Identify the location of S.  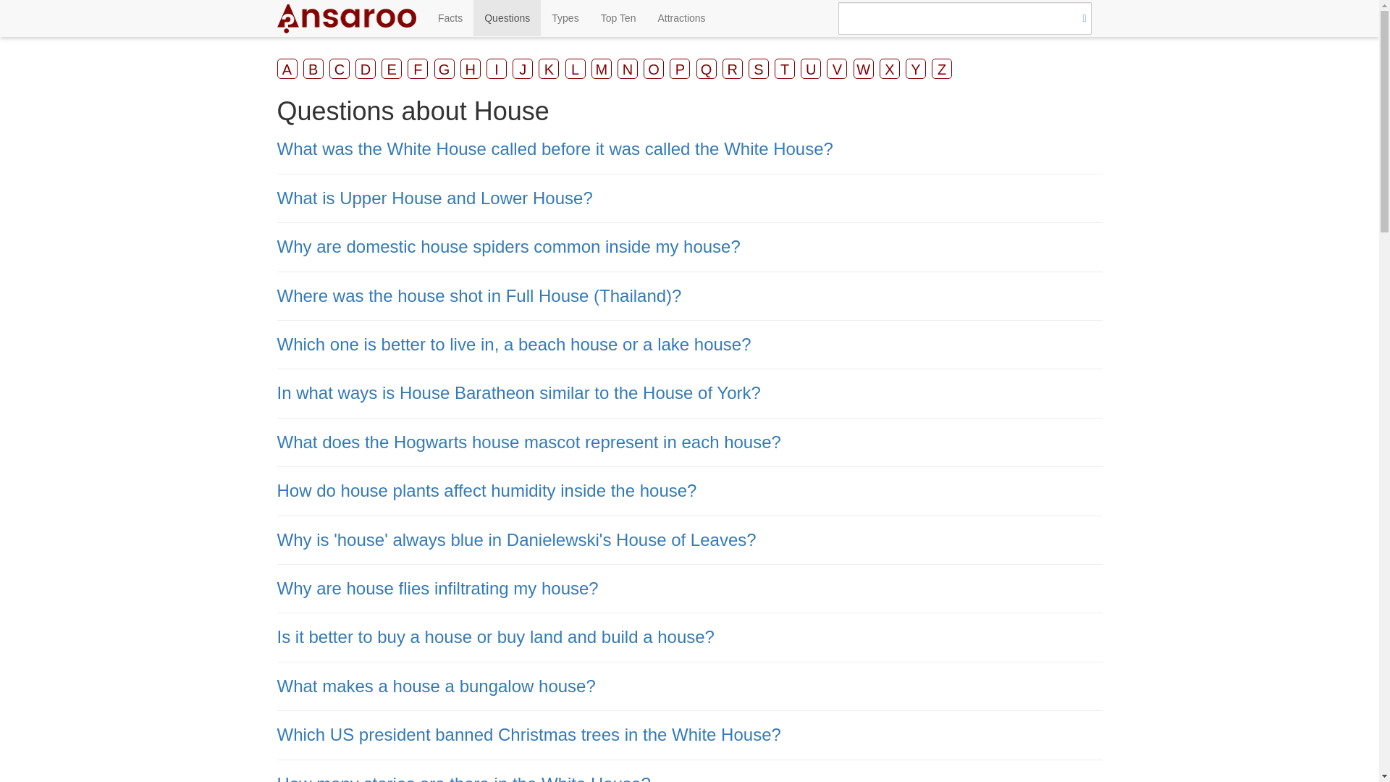
(759, 69).